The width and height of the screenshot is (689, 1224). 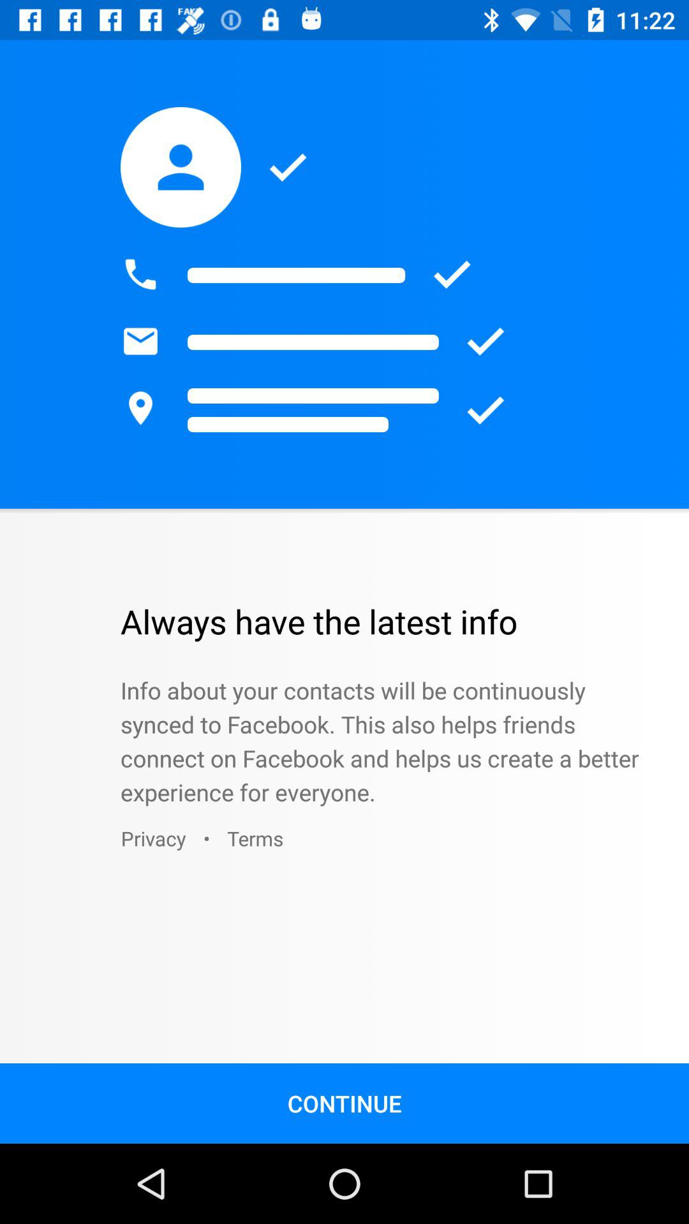 I want to click on select the privacy, so click(x=153, y=838).